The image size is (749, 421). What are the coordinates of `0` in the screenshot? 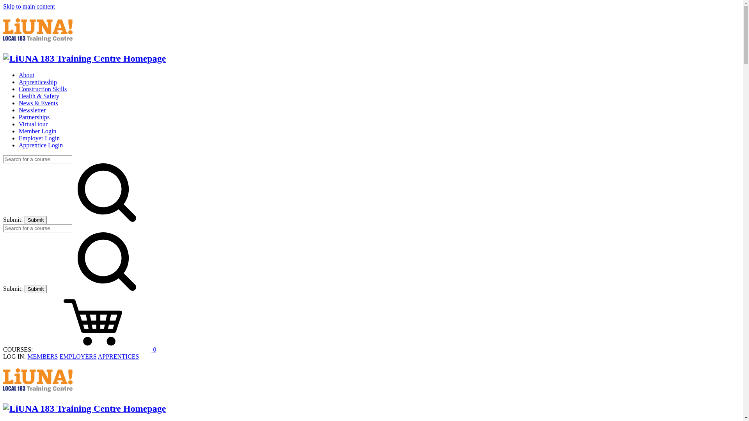 It's located at (95, 349).